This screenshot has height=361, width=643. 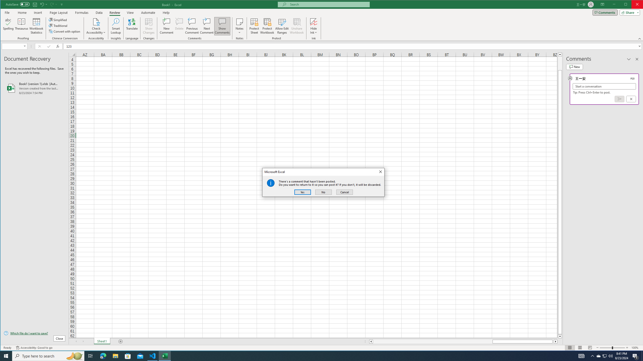 What do you see at coordinates (34, 348) in the screenshot?
I see `Accessibility Checker Accessibility: Good to go` at bounding box center [34, 348].